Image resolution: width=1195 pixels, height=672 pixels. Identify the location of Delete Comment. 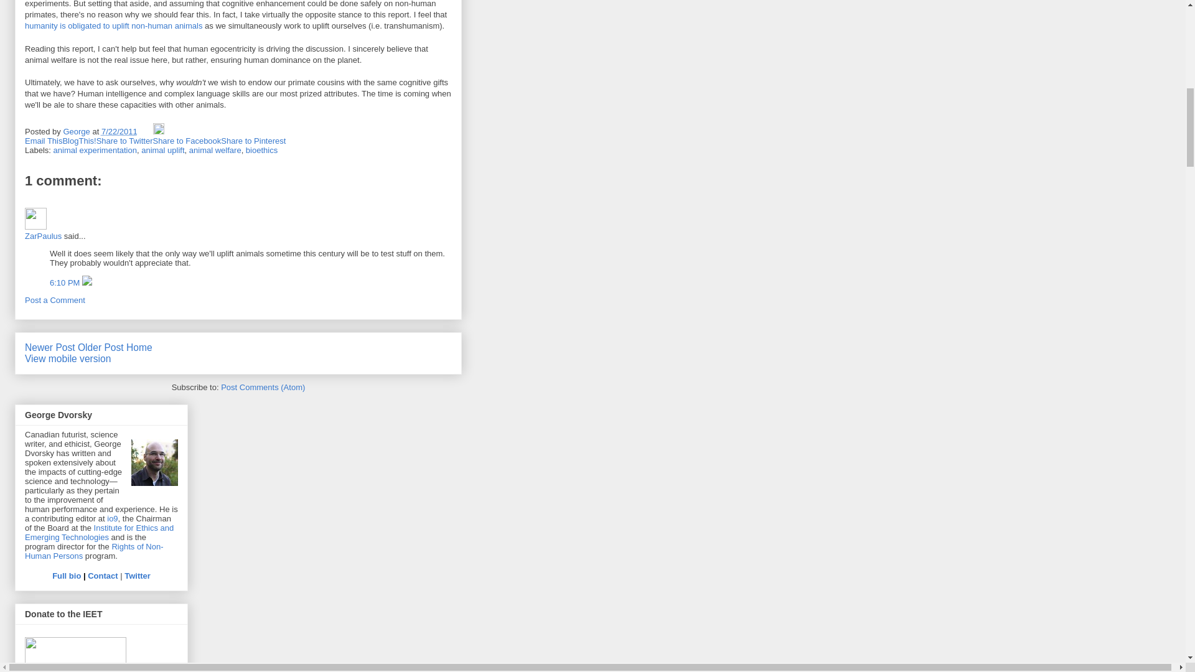
(87, 282).